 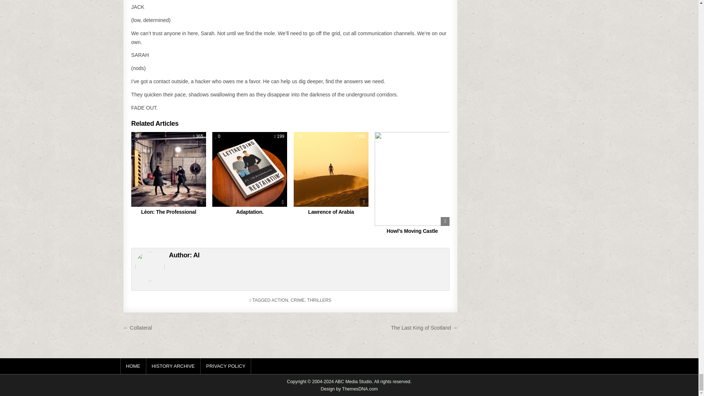 What do you see at coordinates (137, 136) in the screenshot?
I see `0` at bounding box center [137, 136].